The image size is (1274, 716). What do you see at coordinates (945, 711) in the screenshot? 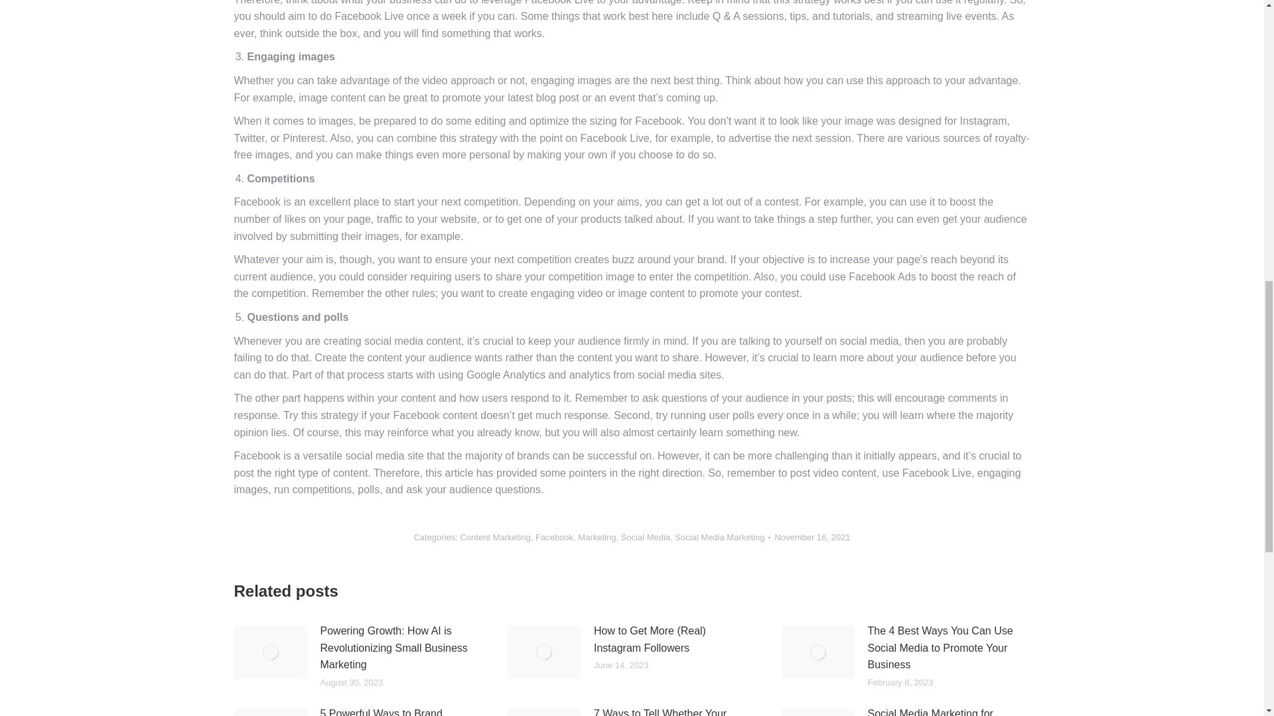
I see `Social Media Marketing for Small Businesses 101` at bounding box center [945, 711].